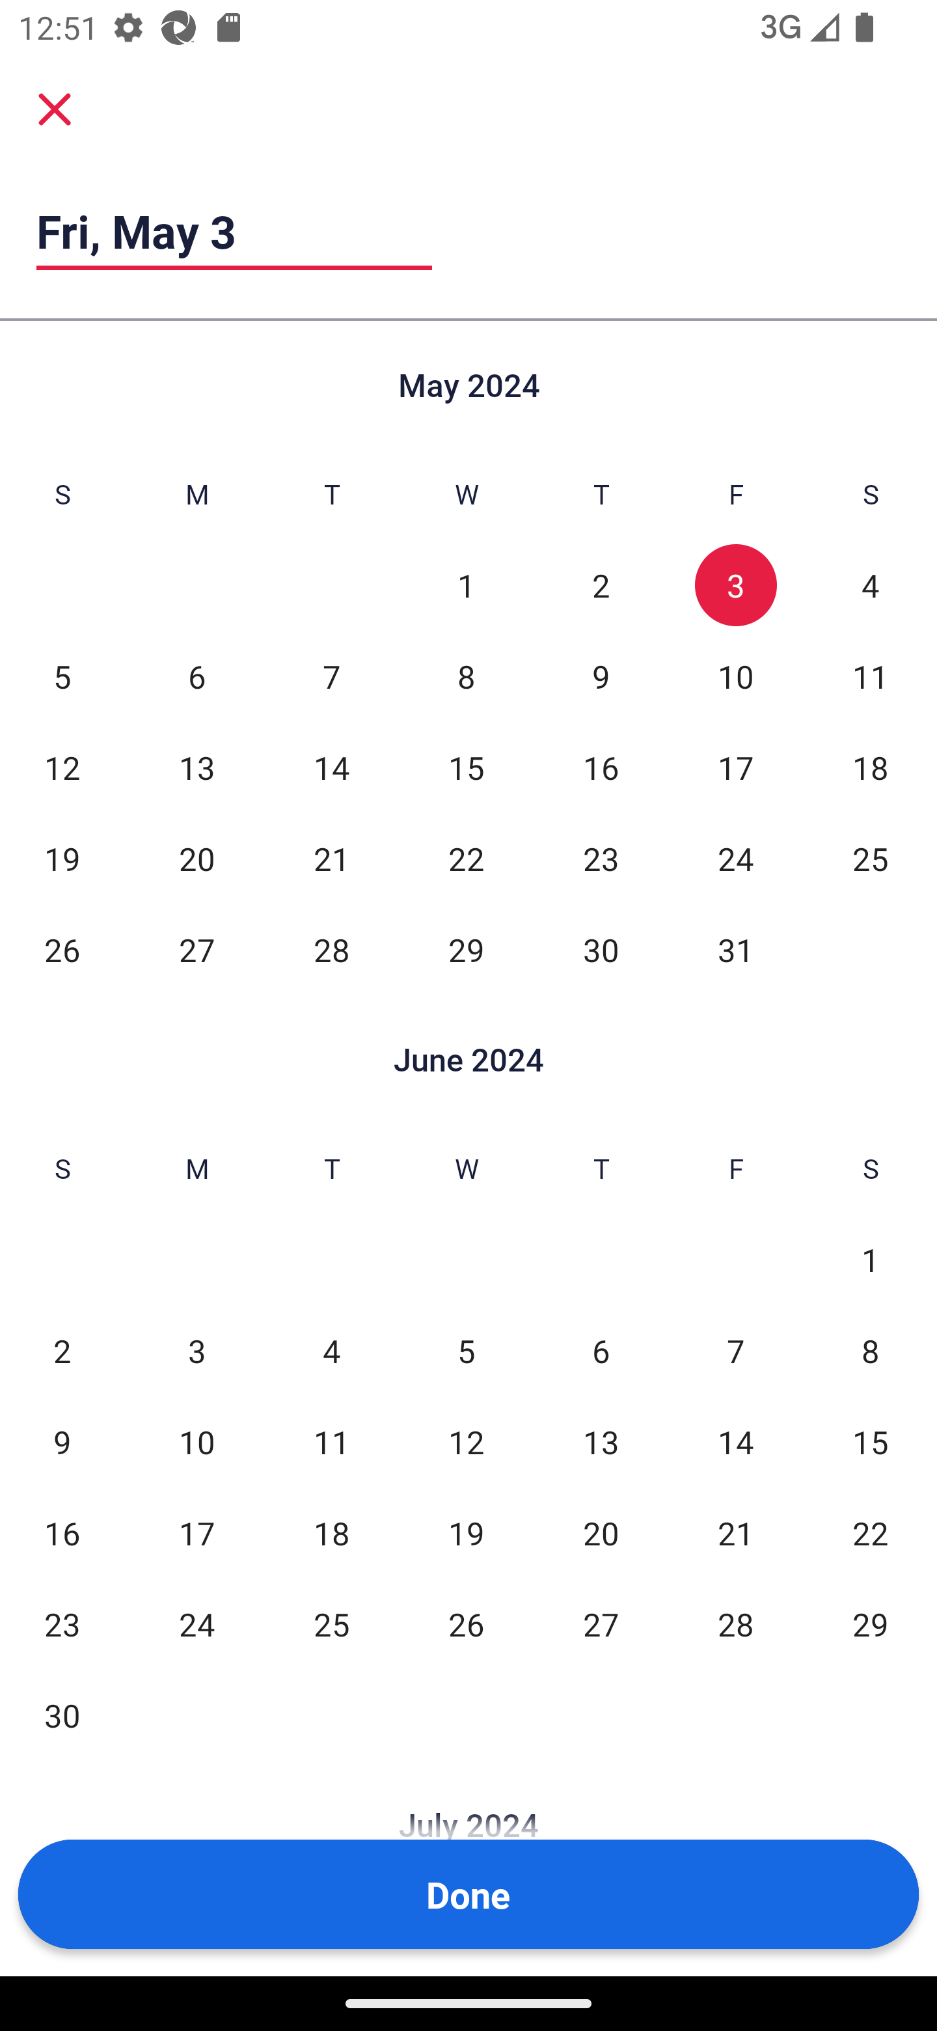 Image resolution: width=937 pixels, height=2031 pixels. What do you see at coordinates (332, 1351) in the screenshot?
I see `4 Tue, Jun 4, Not Selected` at bounding box center [332, 1351].